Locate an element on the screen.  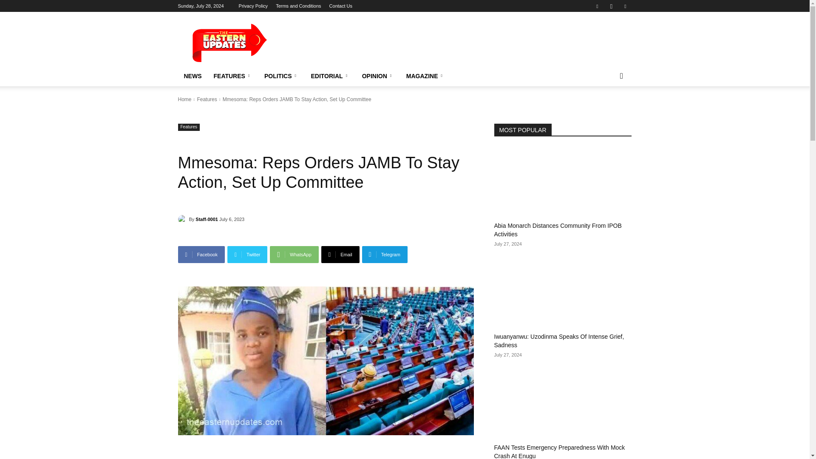
Contact Us is located at coordinates (341, 6).